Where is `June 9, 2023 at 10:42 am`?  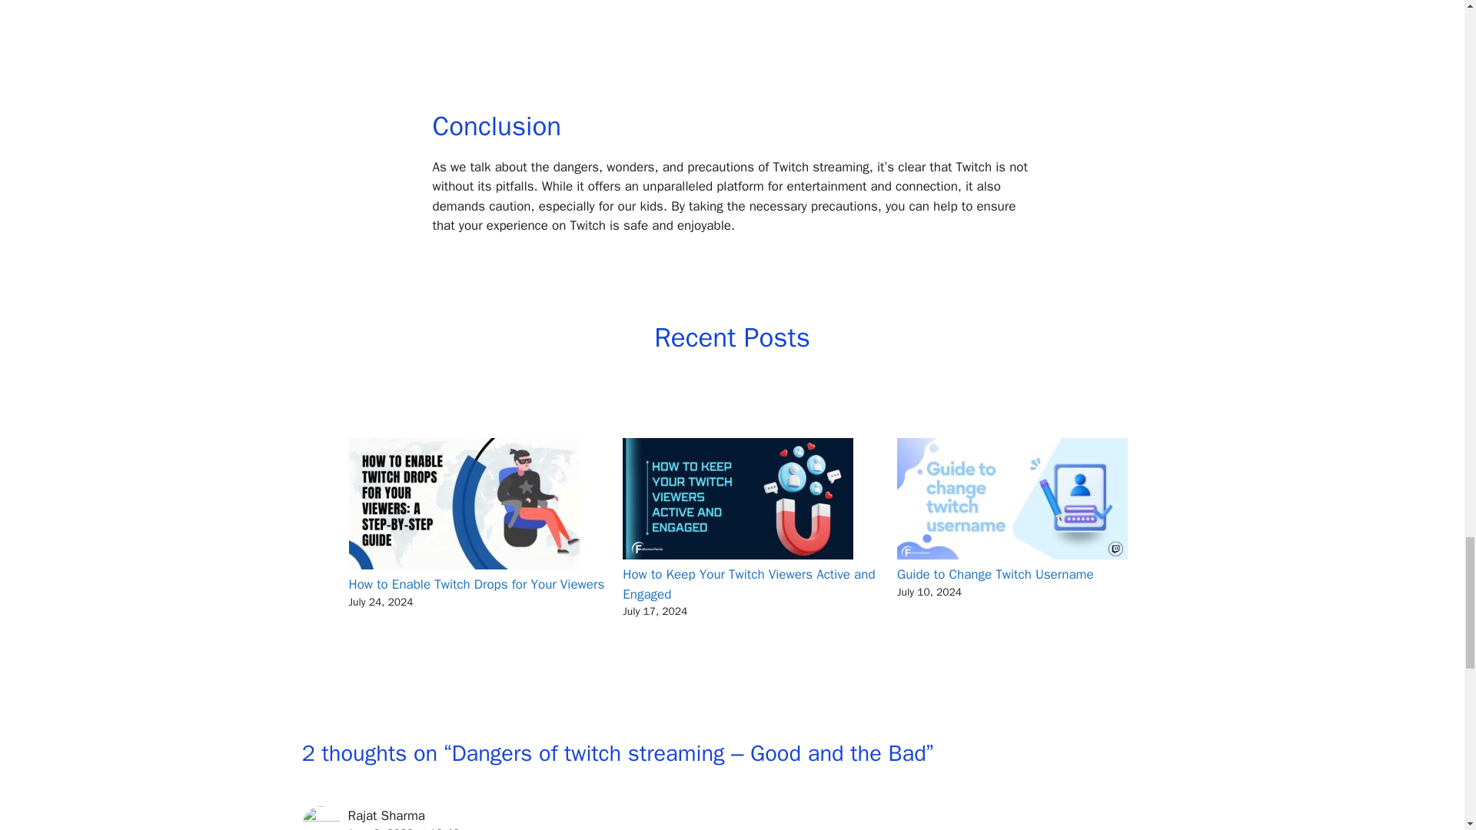 June 9, 2023 at 10:42 am is located at coordinates (412, 828).